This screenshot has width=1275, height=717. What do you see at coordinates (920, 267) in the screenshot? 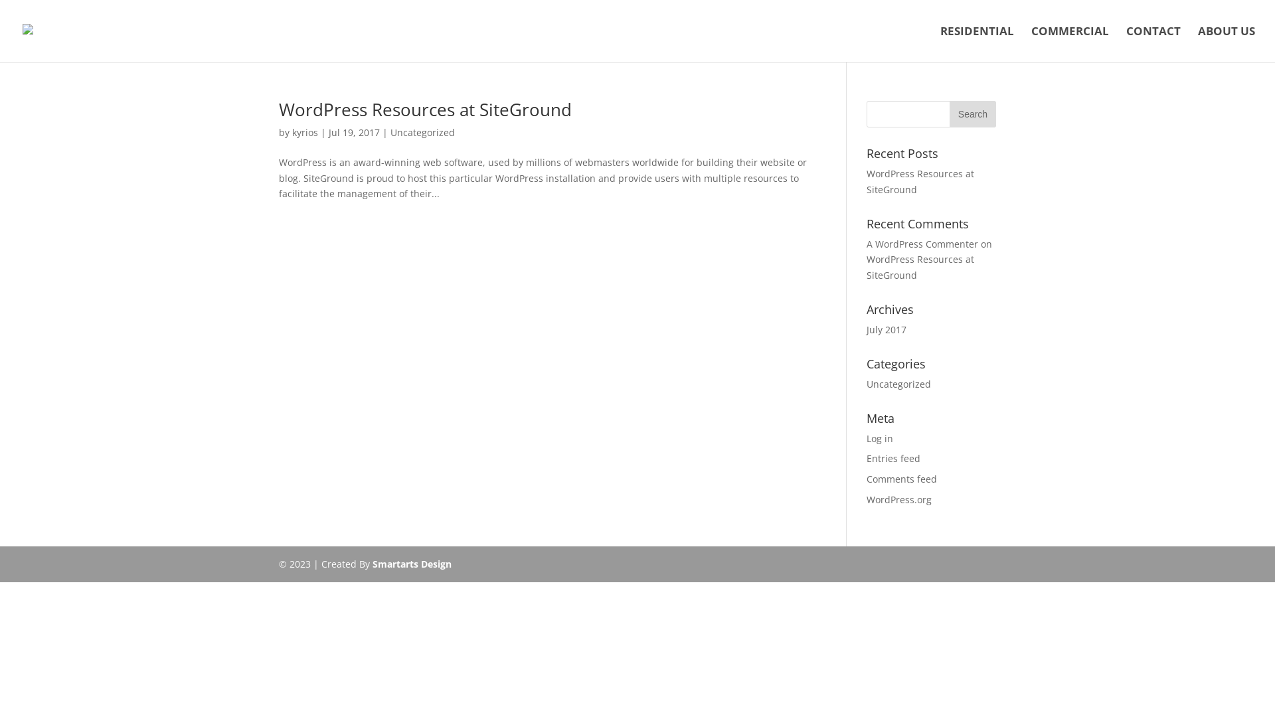
I see `WordPress Resources at SiteGround` at bounding box center [920, 267].